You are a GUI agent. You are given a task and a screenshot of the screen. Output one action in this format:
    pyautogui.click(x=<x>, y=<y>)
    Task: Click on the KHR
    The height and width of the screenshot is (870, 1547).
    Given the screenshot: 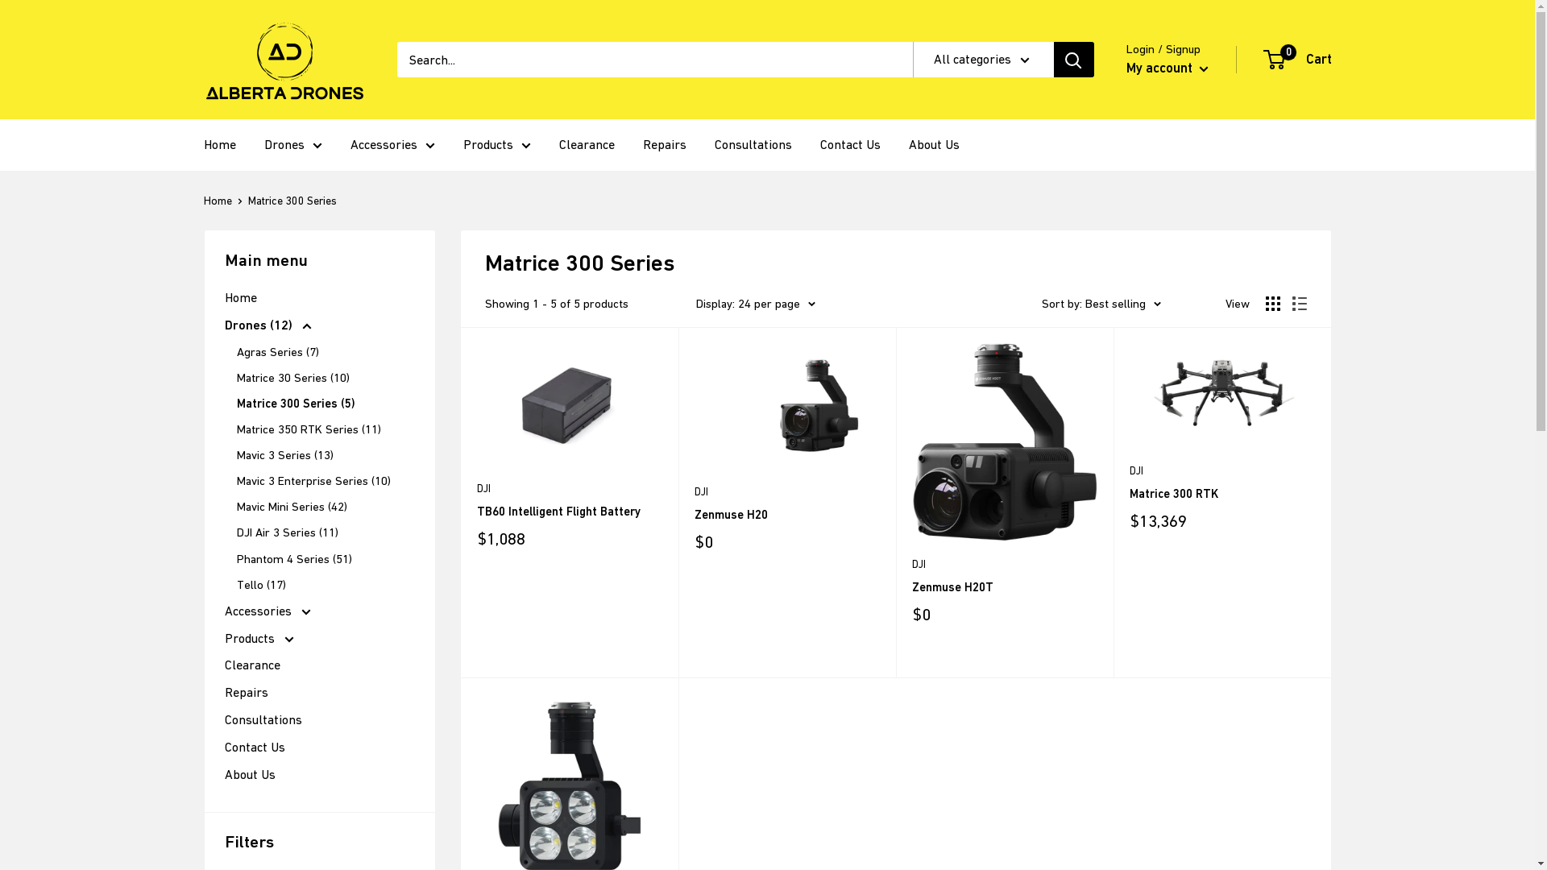 What is the action you would take?
    pyautogui.click(x=245, y=263)
    